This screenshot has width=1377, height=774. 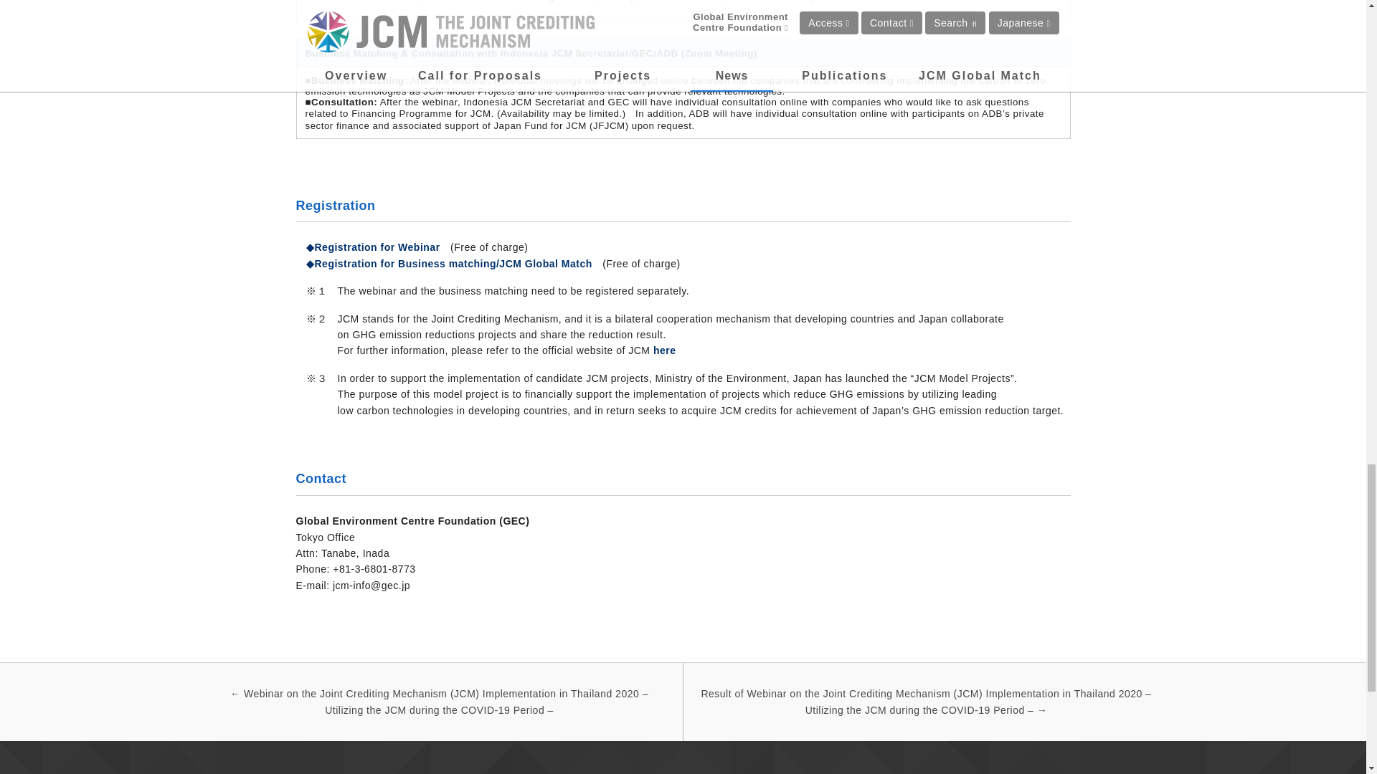 I want to click on here, so click(x=664, y=350).